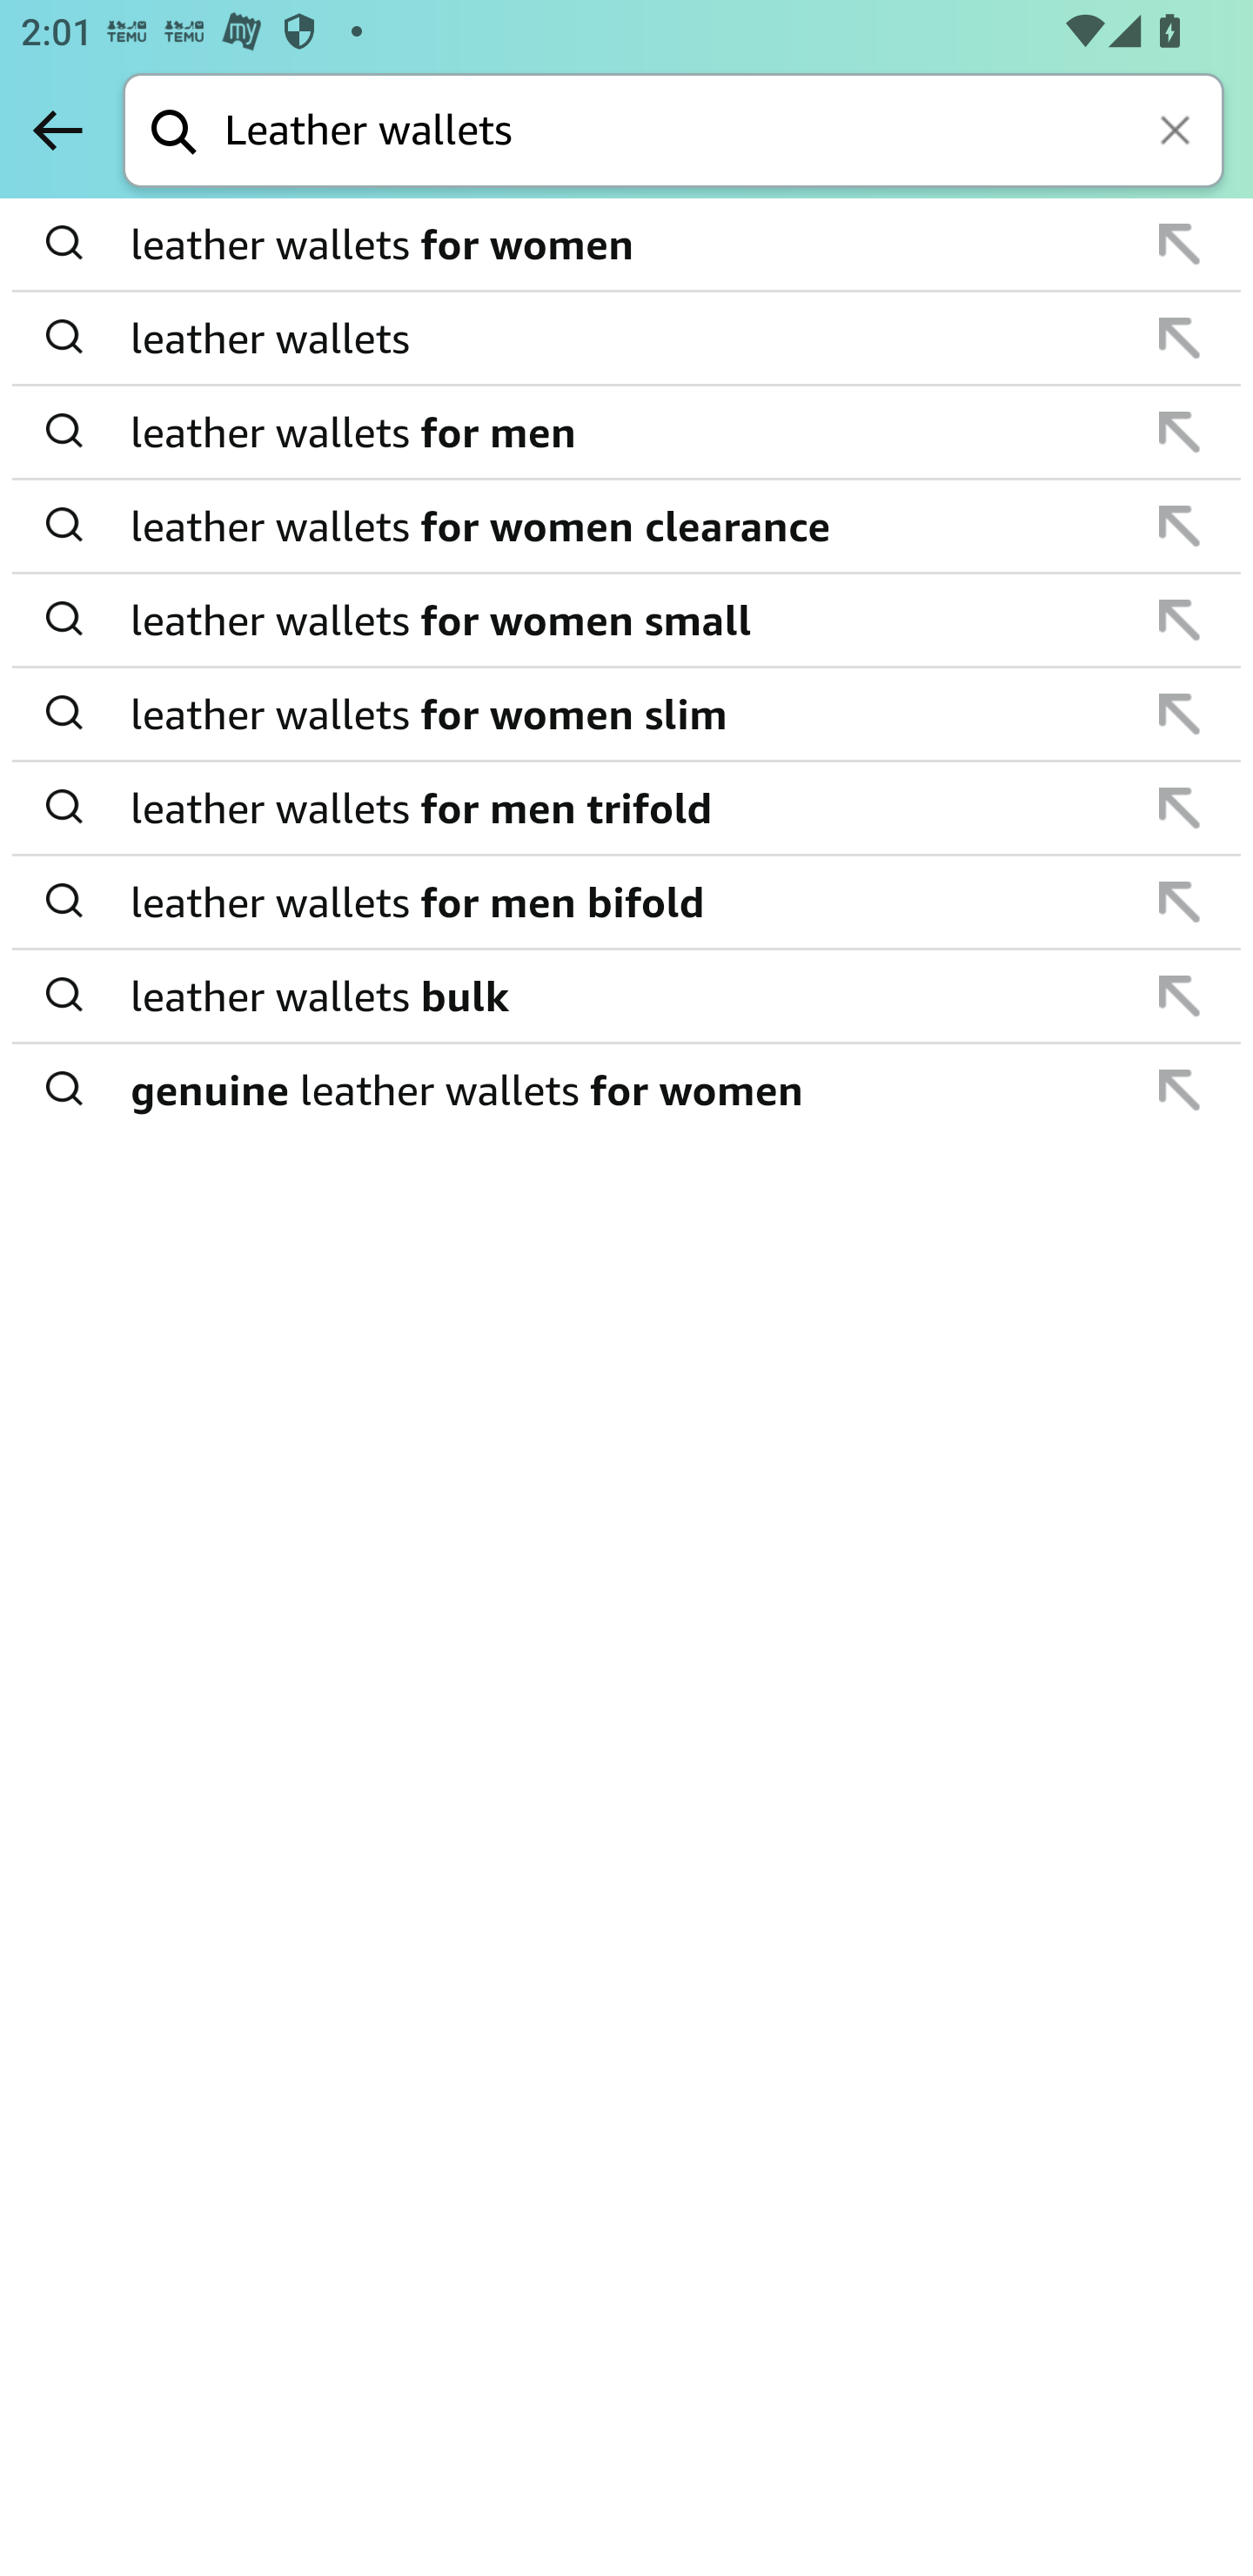 Image resolution: width=1253 pixels, height=2576 pixels. I want to click on append suggestion, so click(1180, 339).